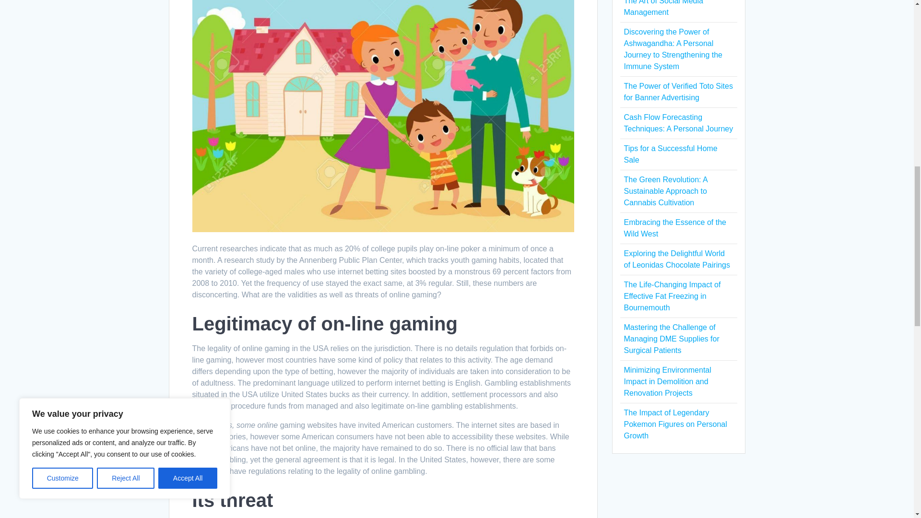  I want to click on The Power of Verified Toto Sites for Banner Advertising, so click(677, 91).